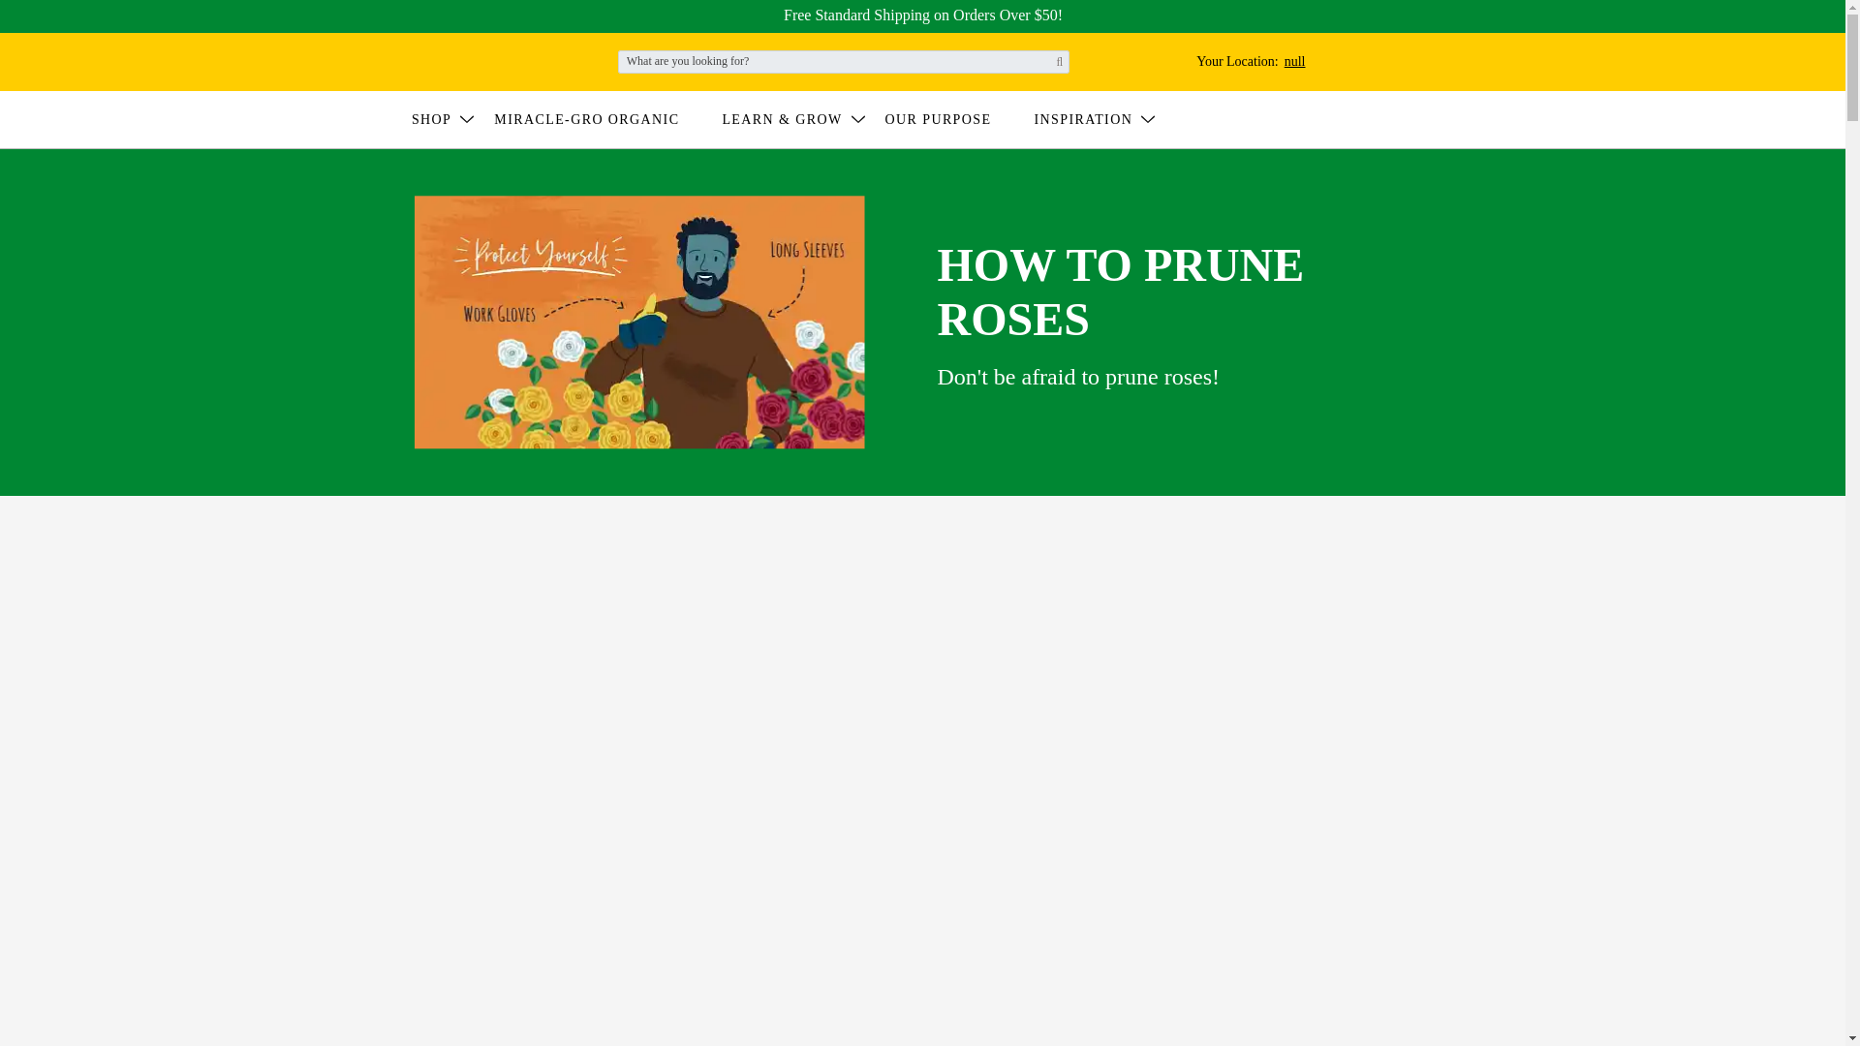 The height and width of the screenshot is (1046, 1860). I want to click on MIRACLE-GRO ORGANIC, so click(599, 119).